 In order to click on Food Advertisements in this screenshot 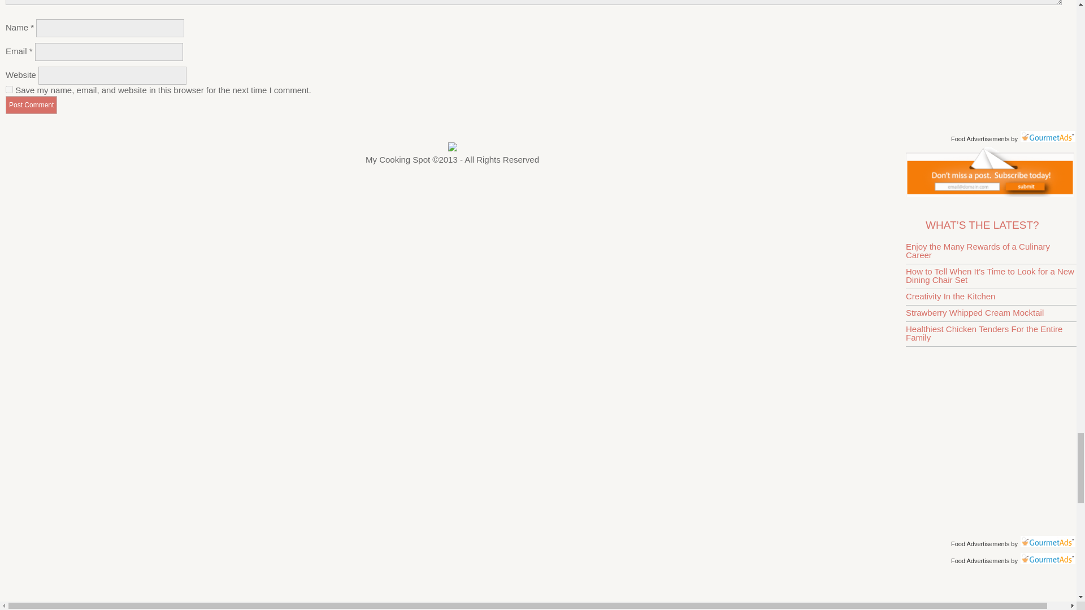, I will do `click(980, 543)`.